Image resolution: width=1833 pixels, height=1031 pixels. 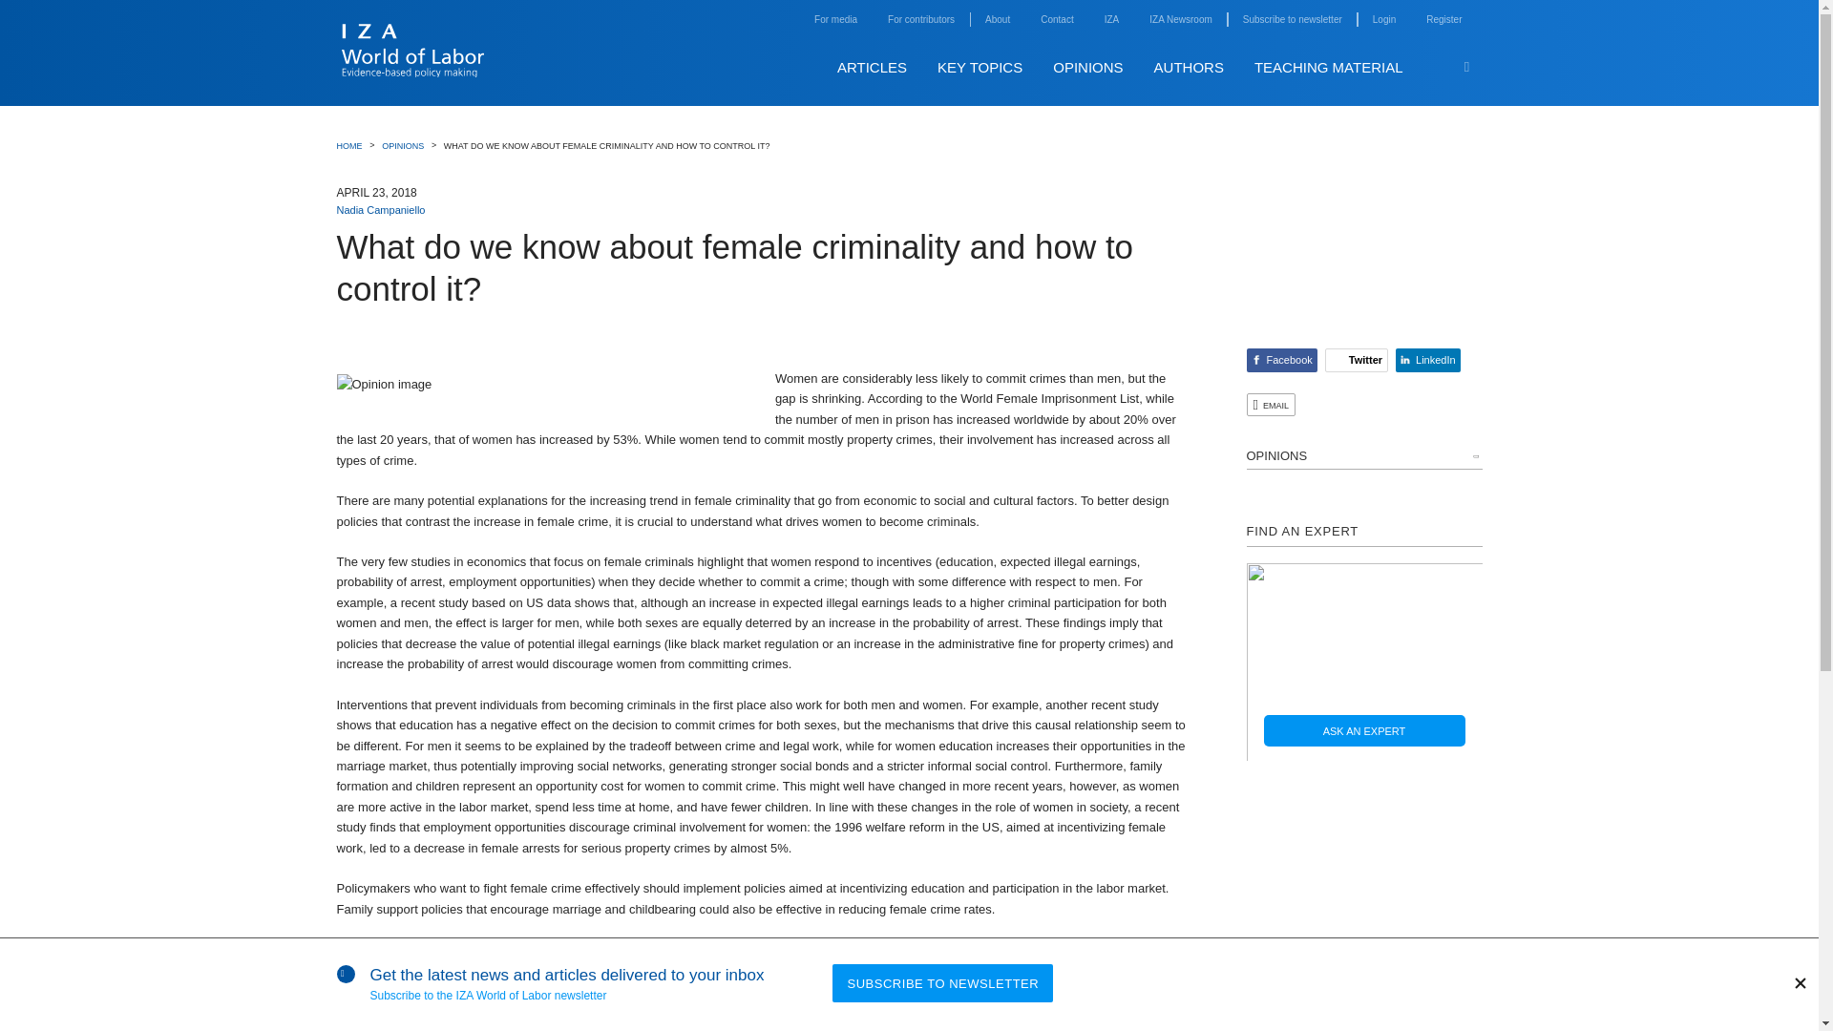 I want to click on about, so click(x=997, y=19).